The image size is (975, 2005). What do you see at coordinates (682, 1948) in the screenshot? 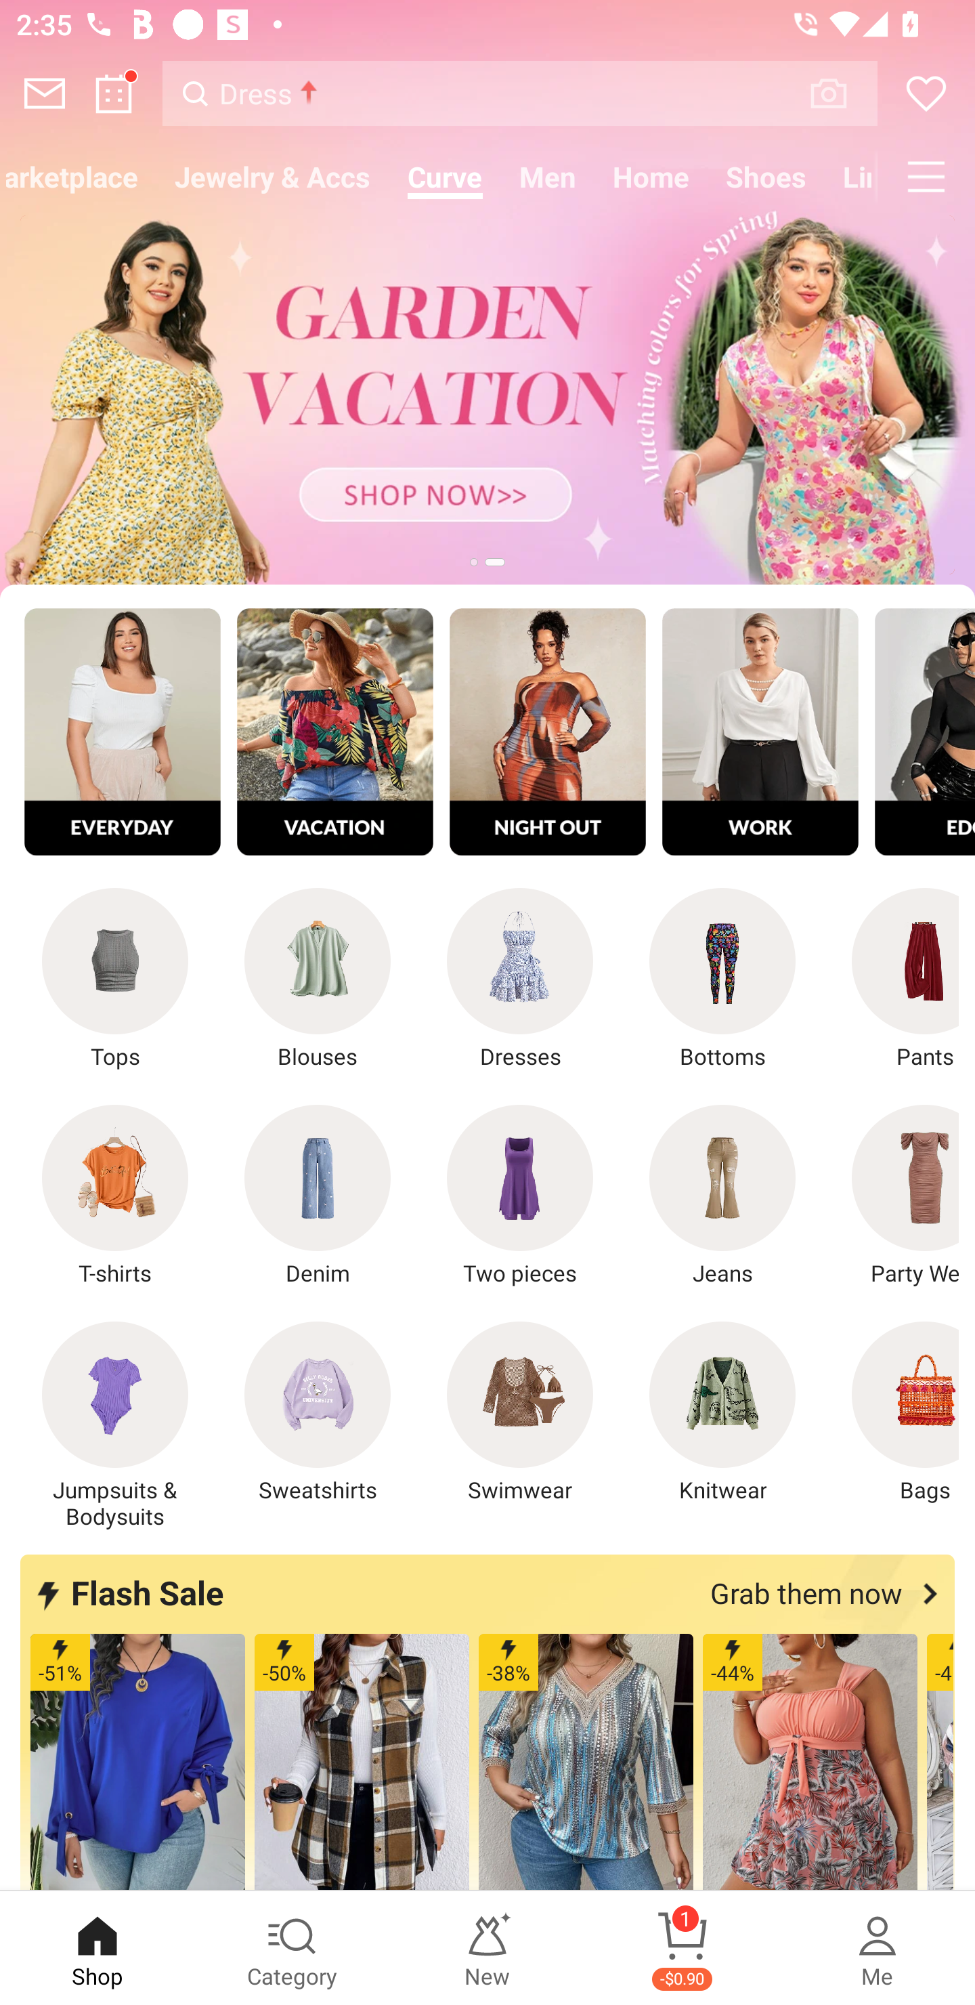
I see `Cart 1 -$0.90` at bounding box center [682, 1948].